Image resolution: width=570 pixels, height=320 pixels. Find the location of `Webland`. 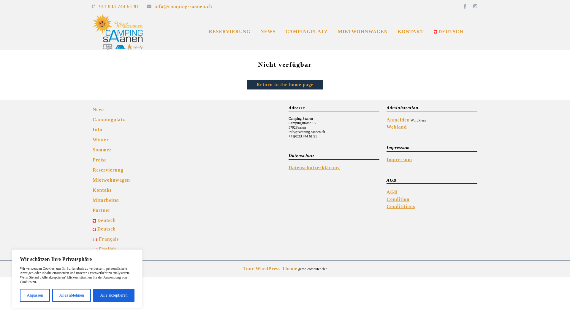

Webland is located at coordinates (397, 127).